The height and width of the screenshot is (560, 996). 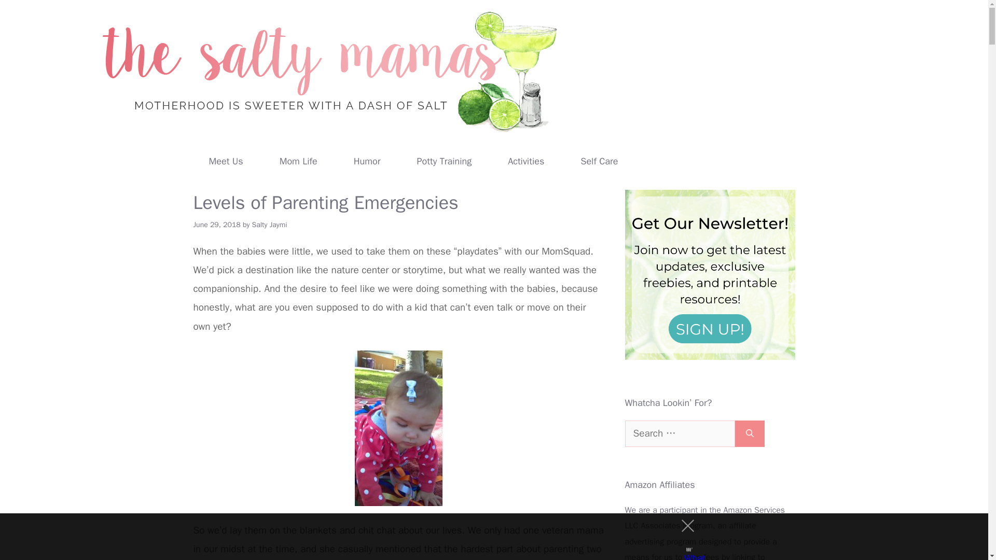 I want to click on Search for:, so click(x=680, y=433).